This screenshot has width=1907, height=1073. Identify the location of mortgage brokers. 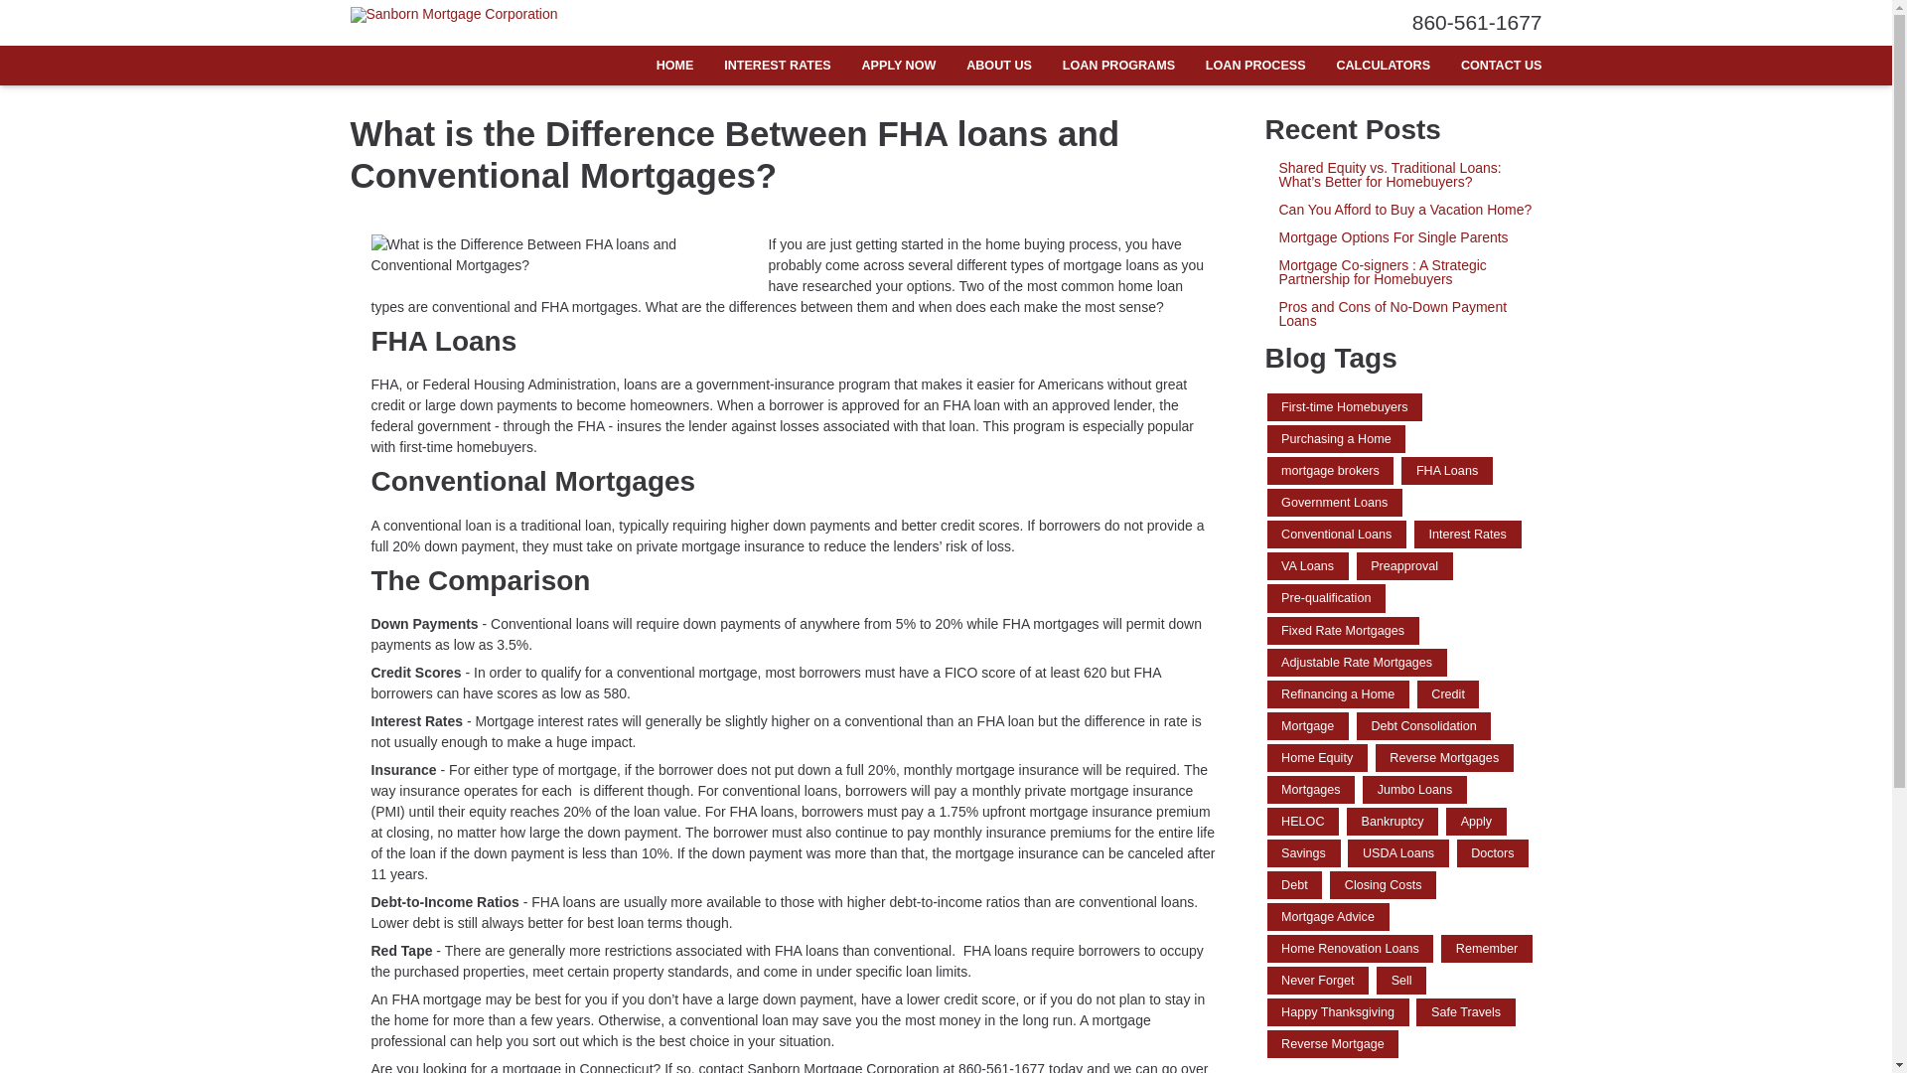
(1331, 471).